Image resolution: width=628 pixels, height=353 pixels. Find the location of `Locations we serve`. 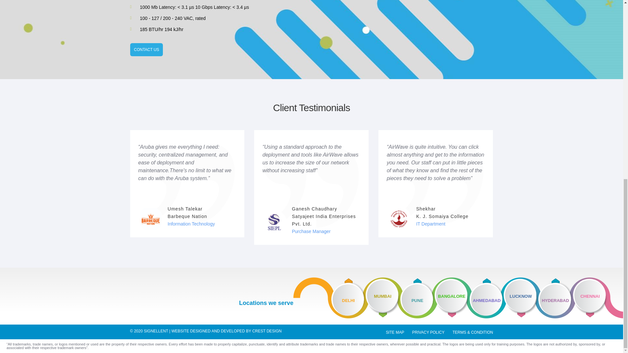

Locations we serve is located at coordinates (266, 303).